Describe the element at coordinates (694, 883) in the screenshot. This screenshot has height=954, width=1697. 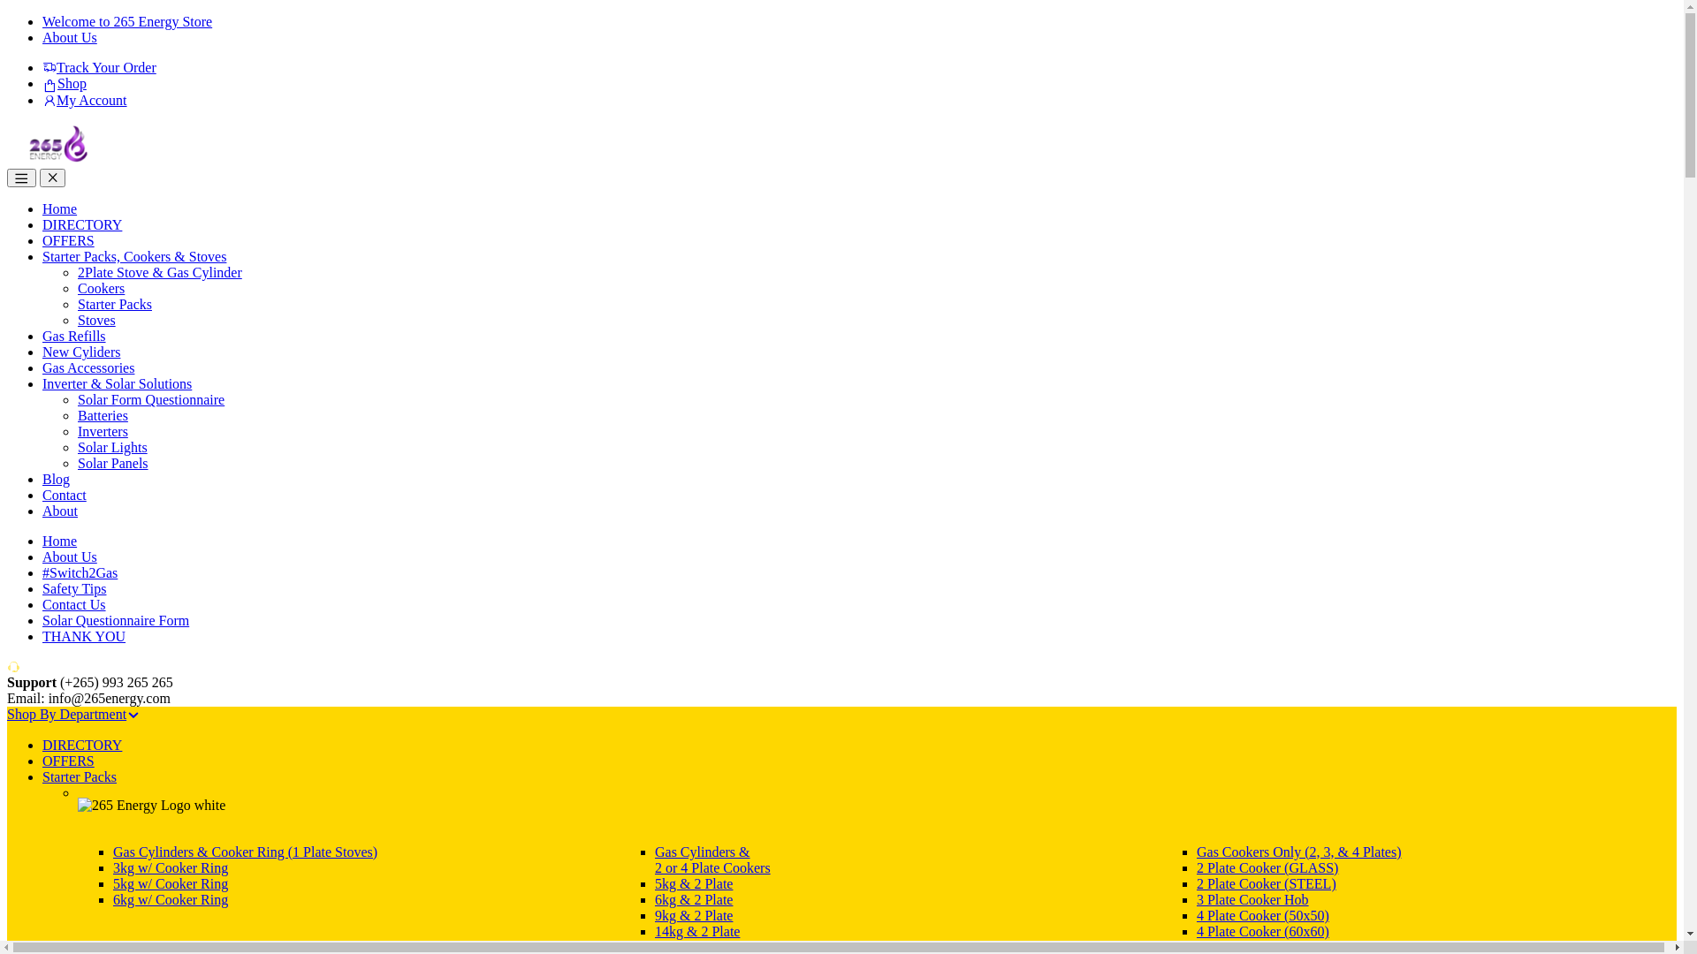
I see `5kg & 2 Plate` at that location.